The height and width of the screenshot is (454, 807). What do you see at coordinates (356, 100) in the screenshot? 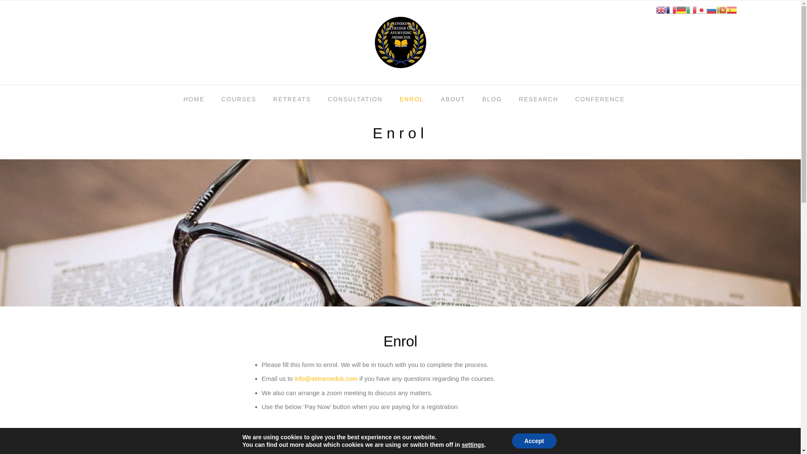
I see `CONSULTATION` at bounding box center [356, 100].